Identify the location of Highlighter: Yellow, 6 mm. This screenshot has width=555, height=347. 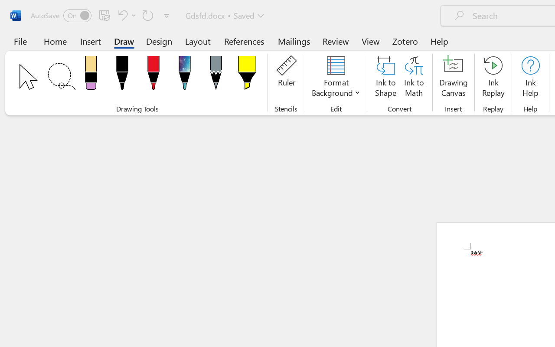
(247, 75).